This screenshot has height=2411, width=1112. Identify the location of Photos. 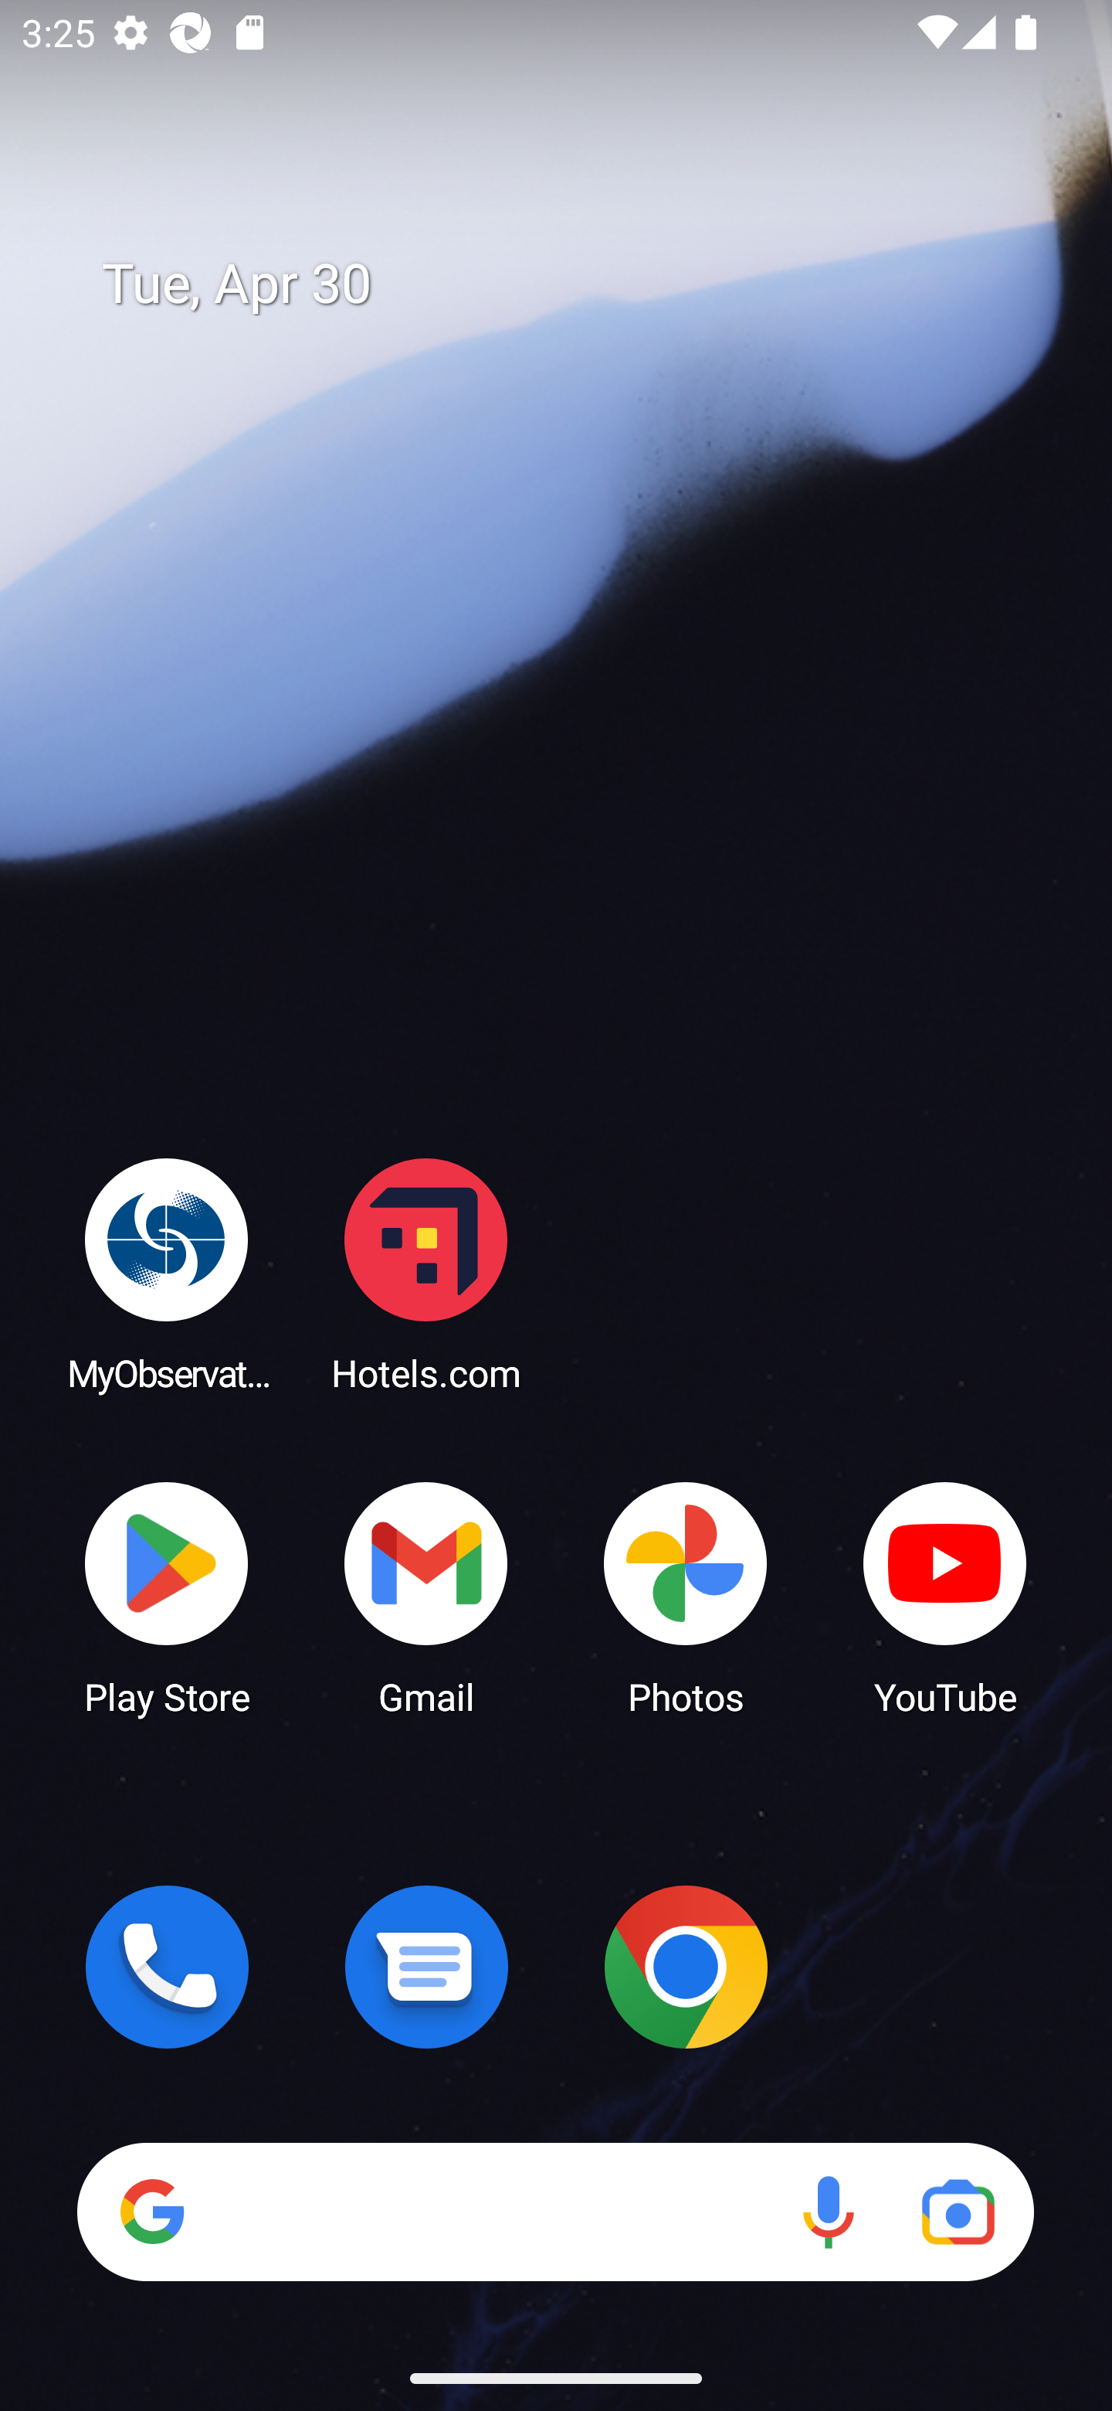
(686, 1597).